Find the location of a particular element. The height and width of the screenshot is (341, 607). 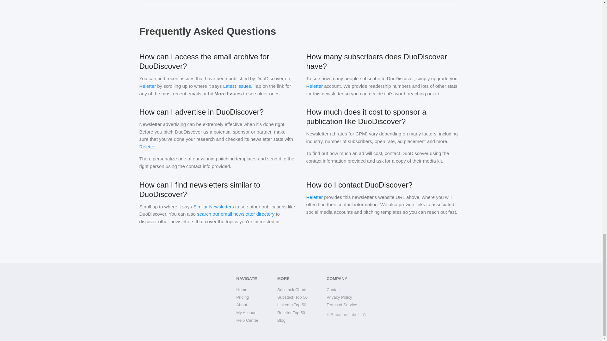

Reletter is located at coordinates (314, 86).